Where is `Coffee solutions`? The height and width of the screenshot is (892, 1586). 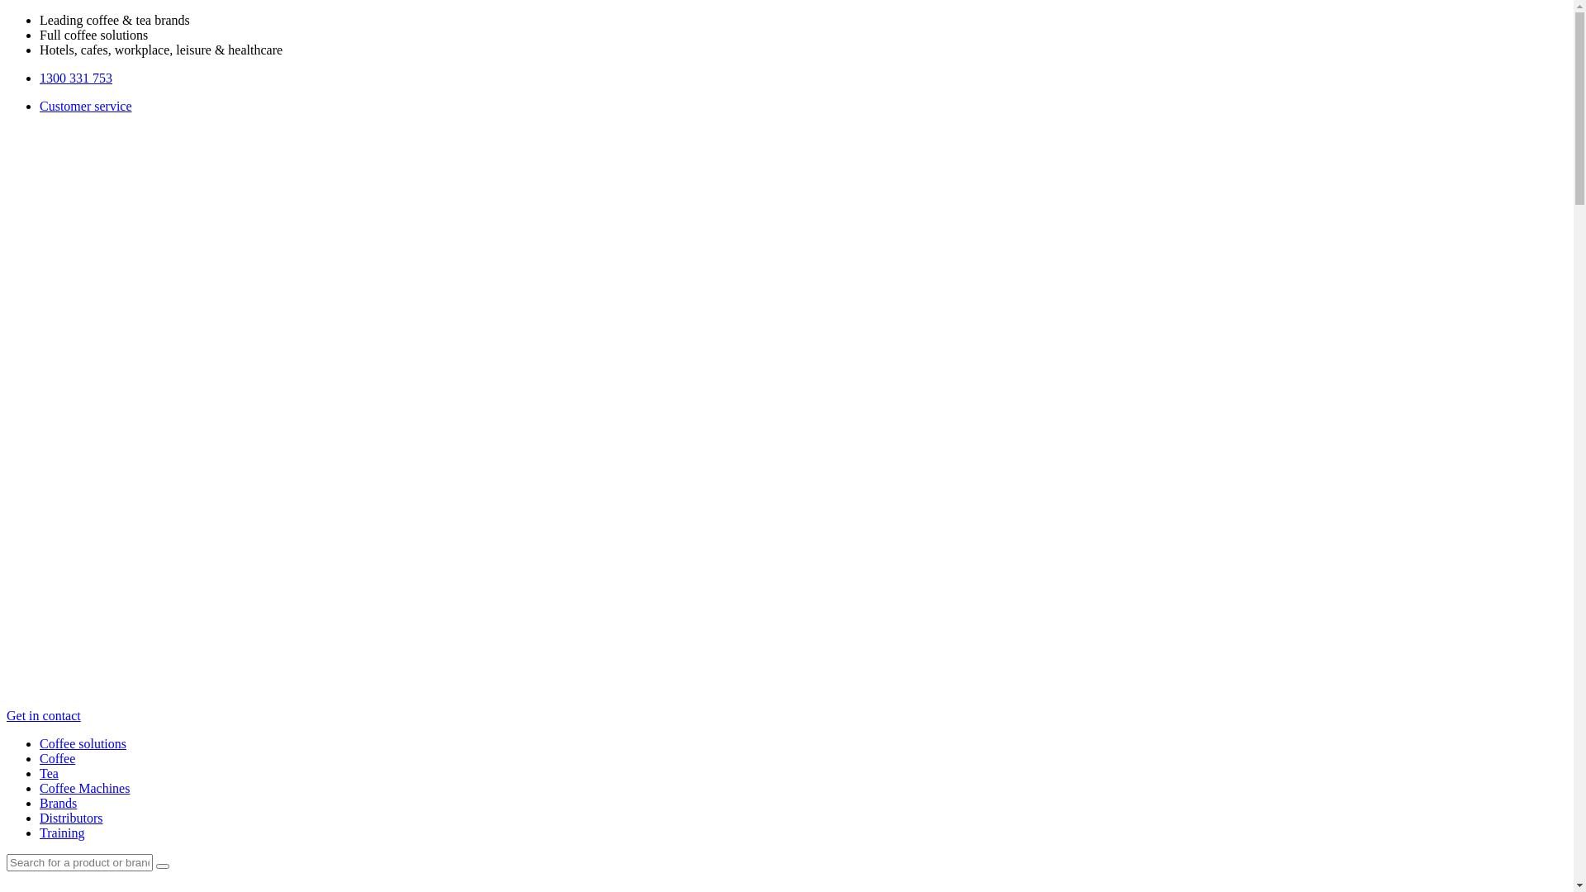 Coffee solutions is located at coordinates (83, 743).